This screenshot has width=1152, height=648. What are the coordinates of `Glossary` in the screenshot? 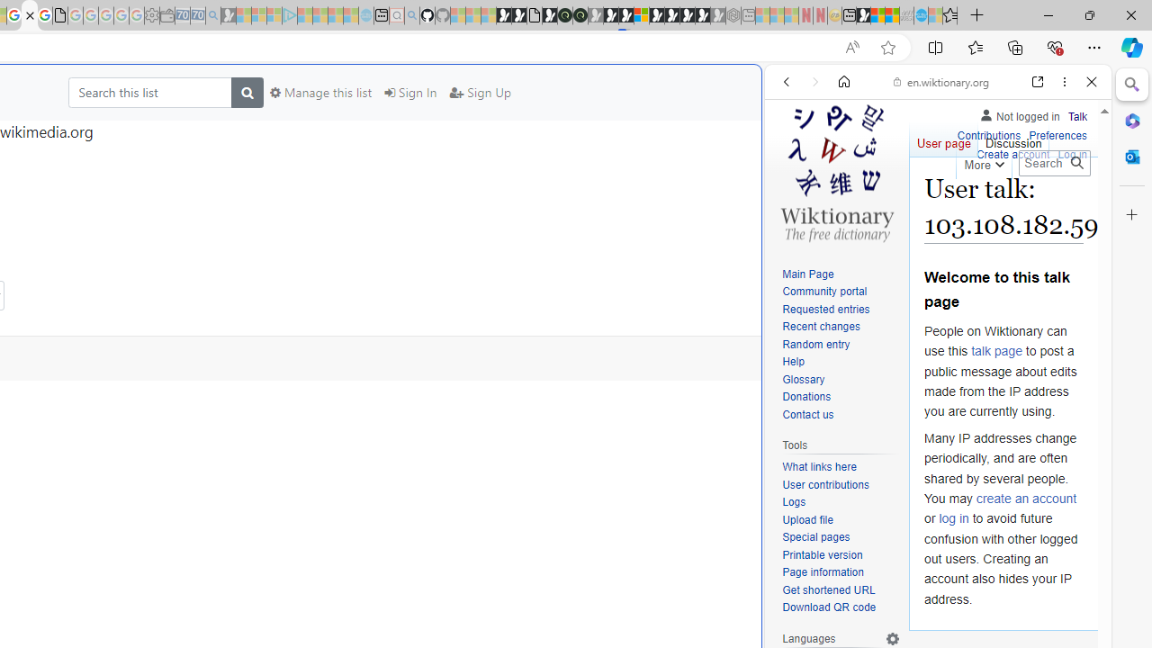 It's located at (841, 380).